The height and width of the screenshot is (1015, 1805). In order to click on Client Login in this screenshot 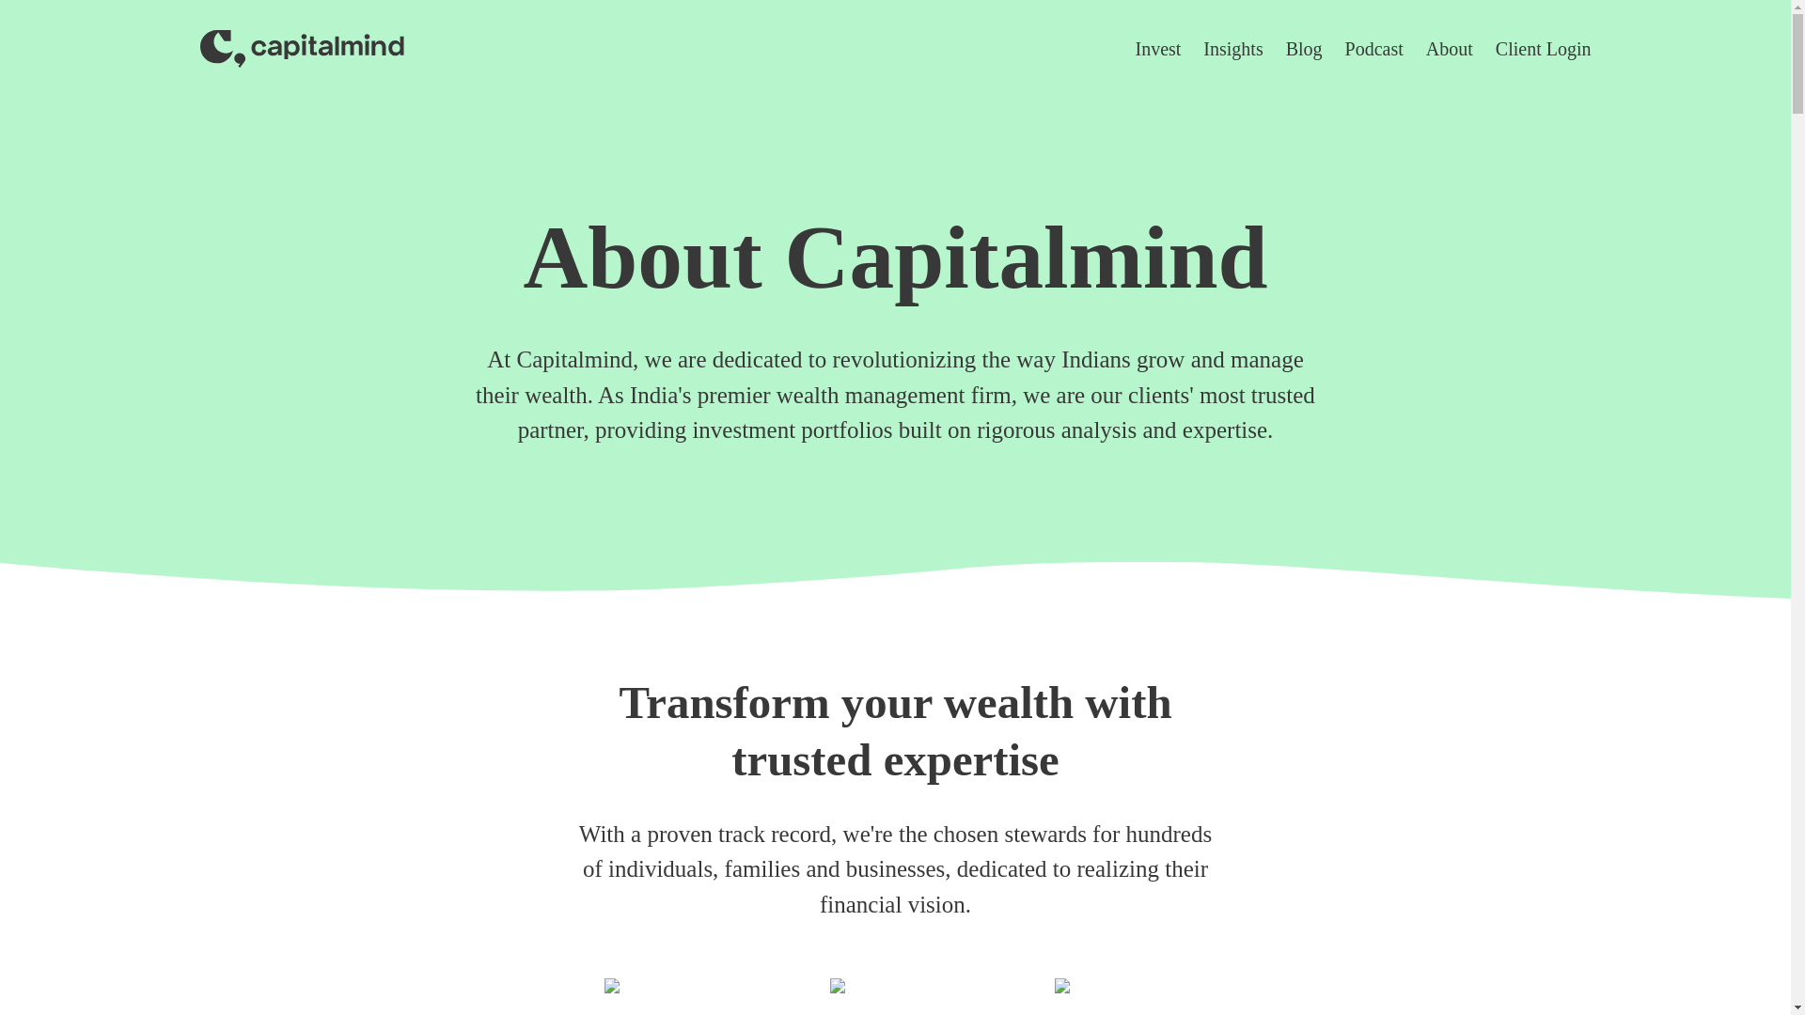, I will do `click(1544, 48)`.